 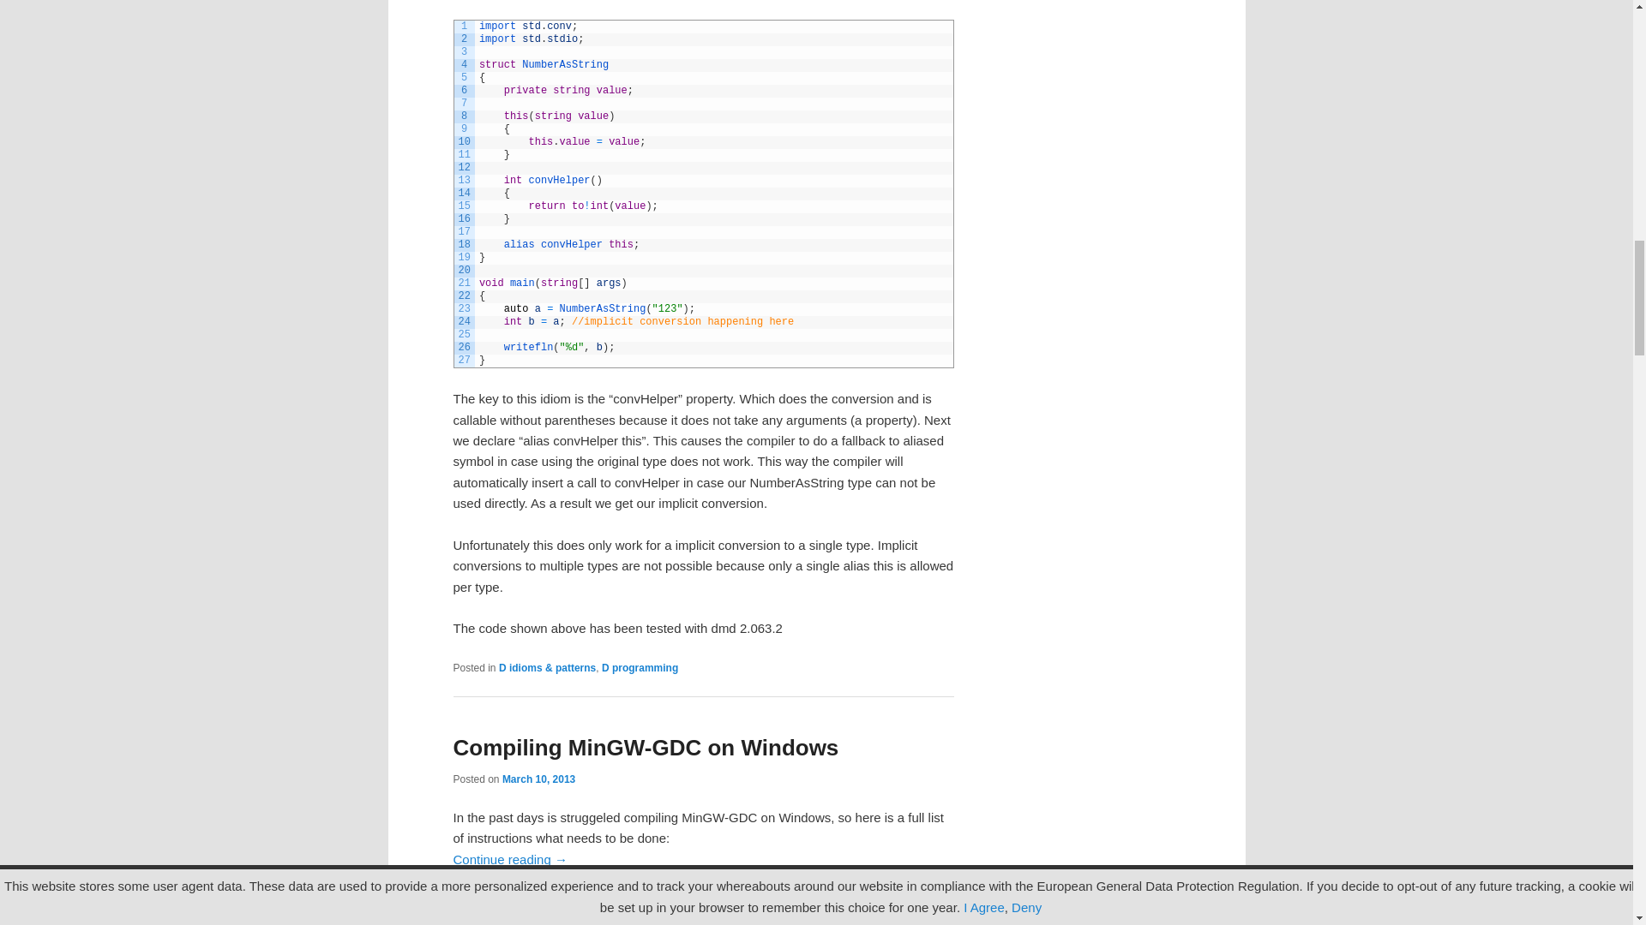 What do you see at coordinates (538, 779) in the screenshot?
I see `March 10, 2013` at bounding box center [538, 779].